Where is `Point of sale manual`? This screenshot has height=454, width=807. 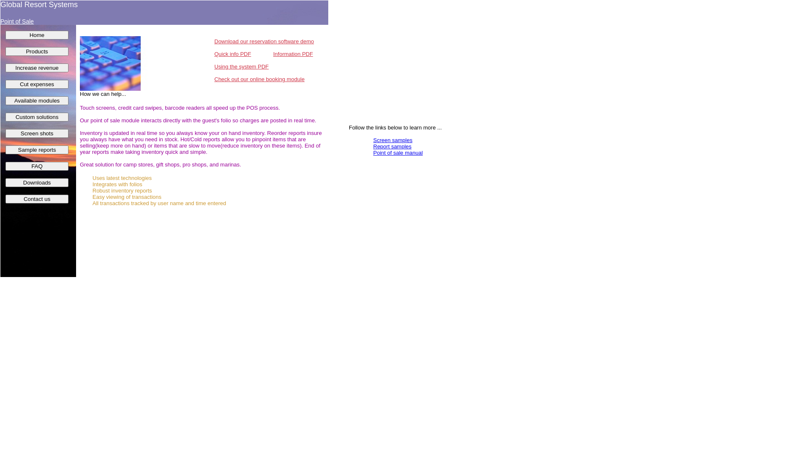
Point of sale manual is located at coordinates (398, 153).